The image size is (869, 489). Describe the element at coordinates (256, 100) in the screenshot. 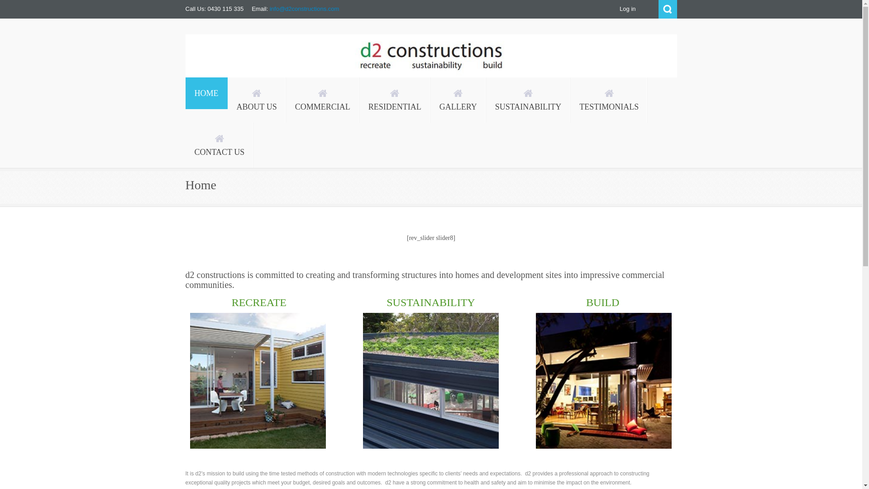

I see `ABOUT US` at that location.